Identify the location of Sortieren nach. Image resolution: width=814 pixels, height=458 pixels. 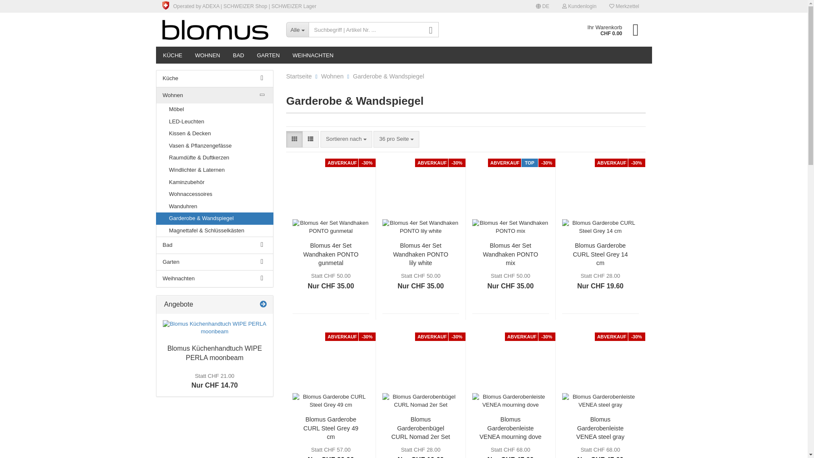
(346, 139).